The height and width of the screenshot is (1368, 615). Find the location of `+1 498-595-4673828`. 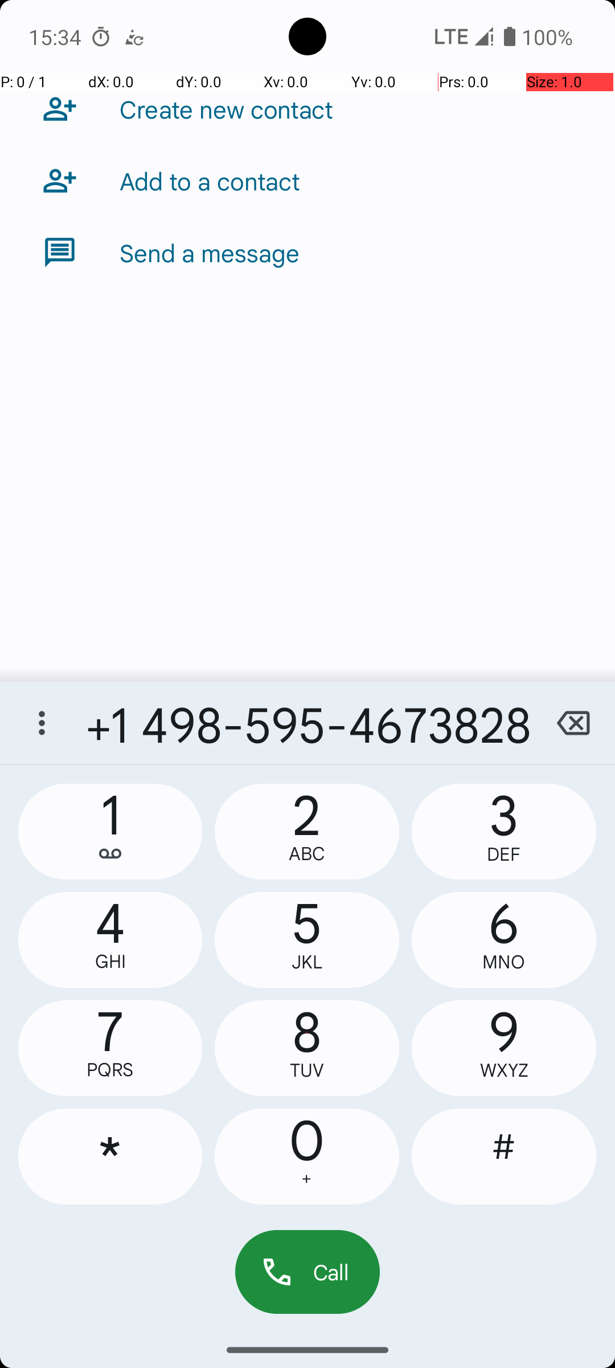

+1 498-595-4673828 is located at coordinates (307, 723).